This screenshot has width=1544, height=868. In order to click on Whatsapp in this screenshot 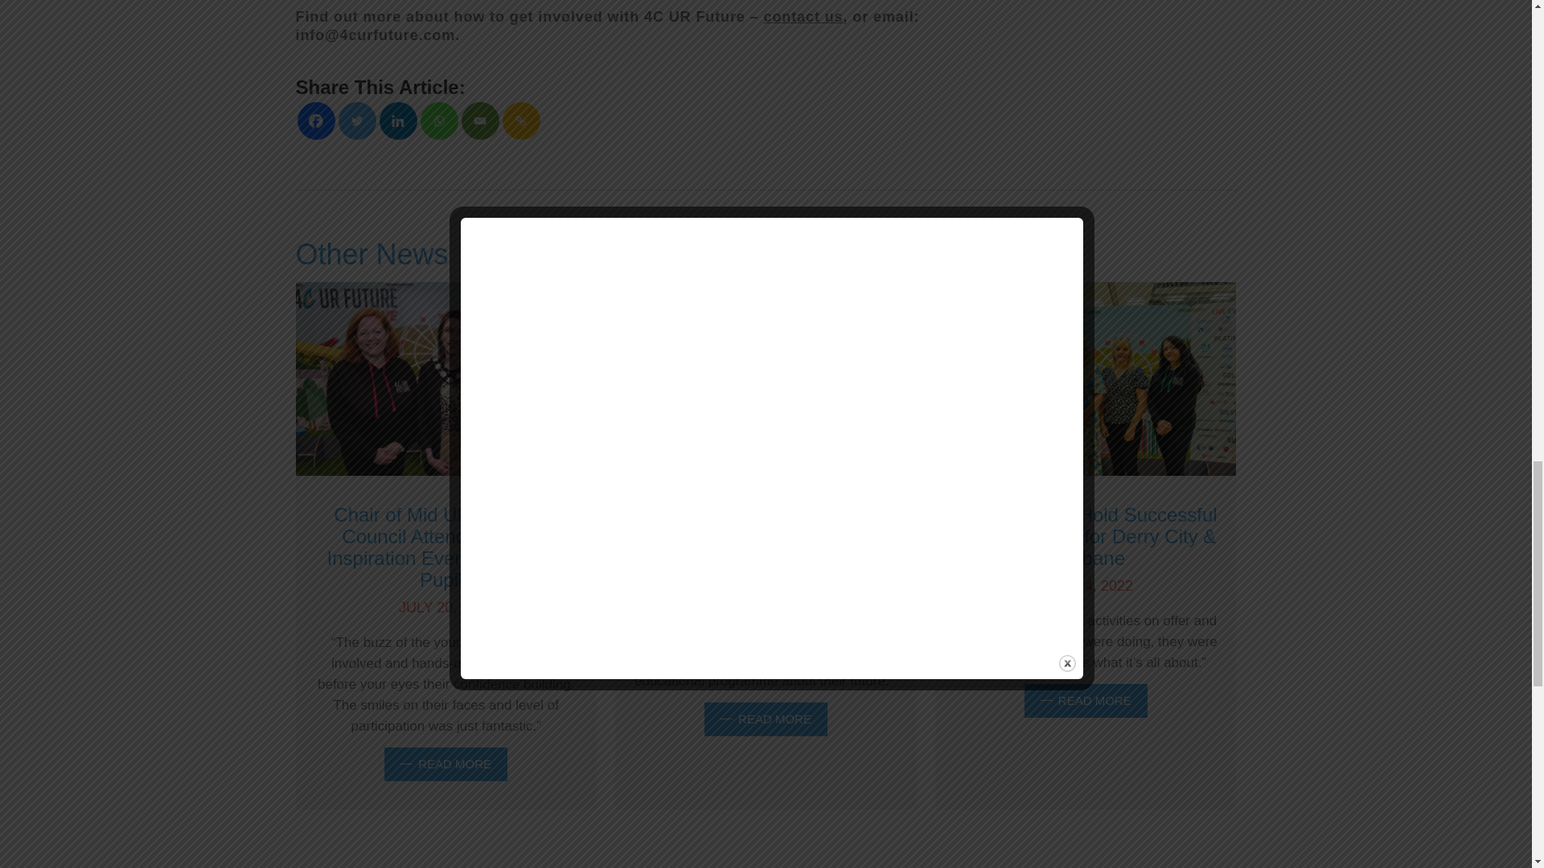, I will do `click(438, 121)`.